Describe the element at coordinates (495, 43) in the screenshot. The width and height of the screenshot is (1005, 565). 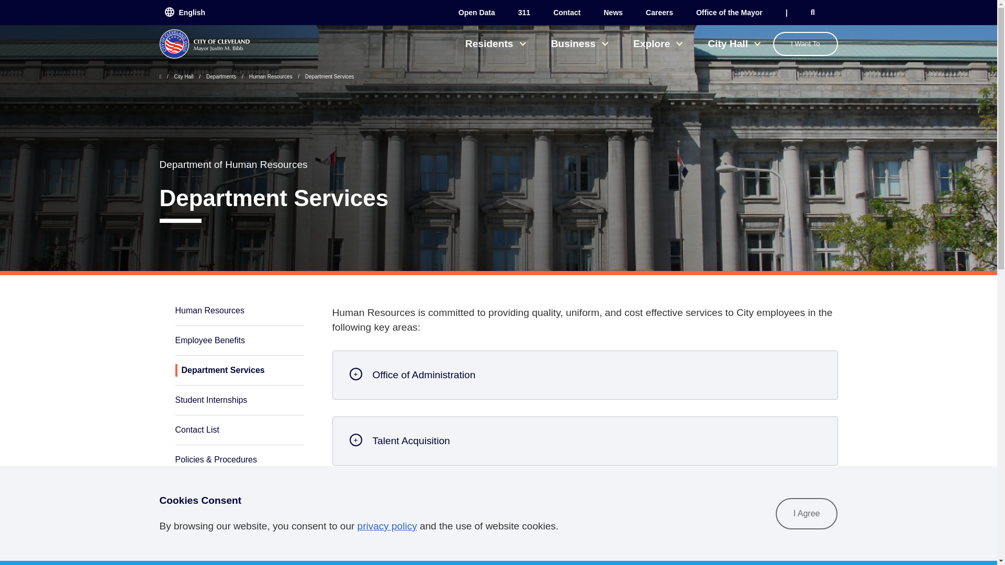
I see `Residents` at that location.